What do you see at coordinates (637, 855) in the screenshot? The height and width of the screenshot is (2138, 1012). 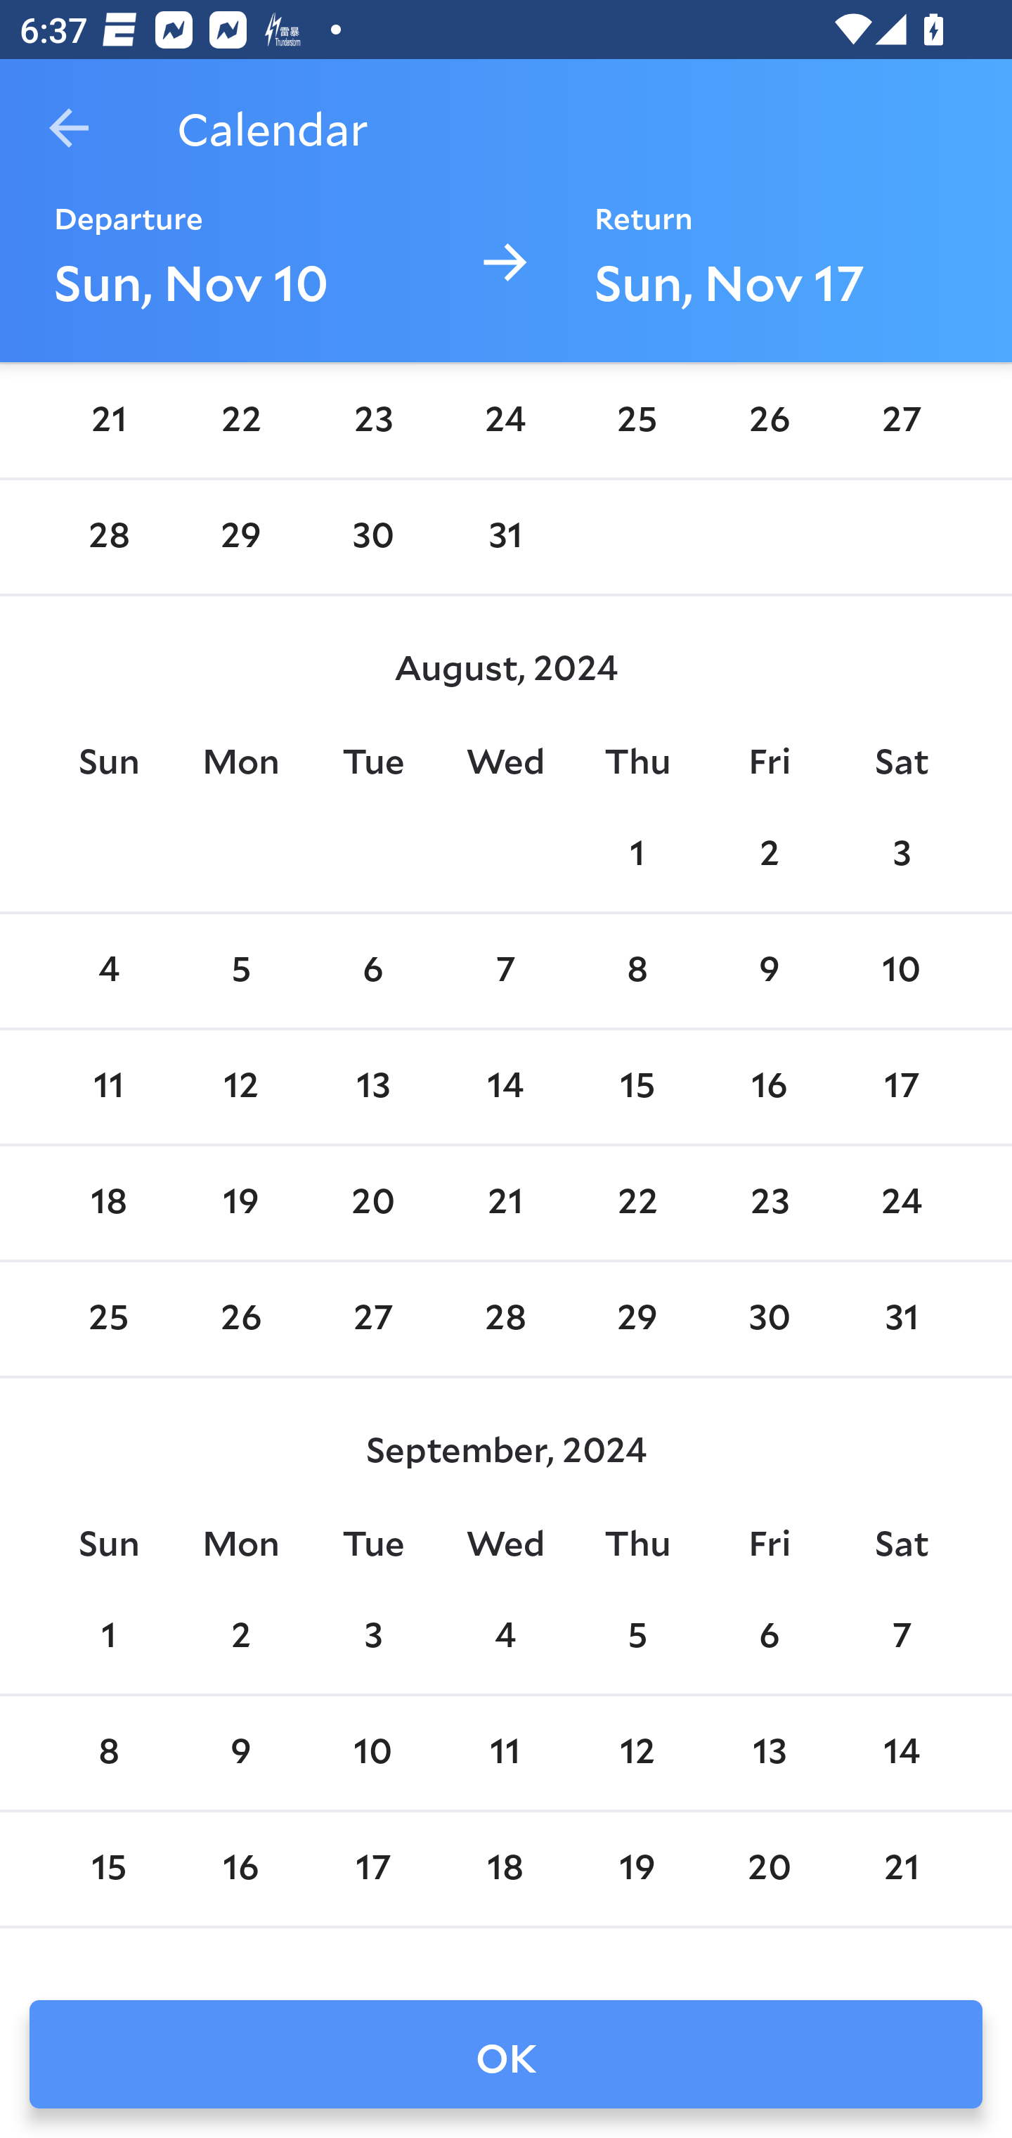 I see `1` at bounding box center [637, 855].